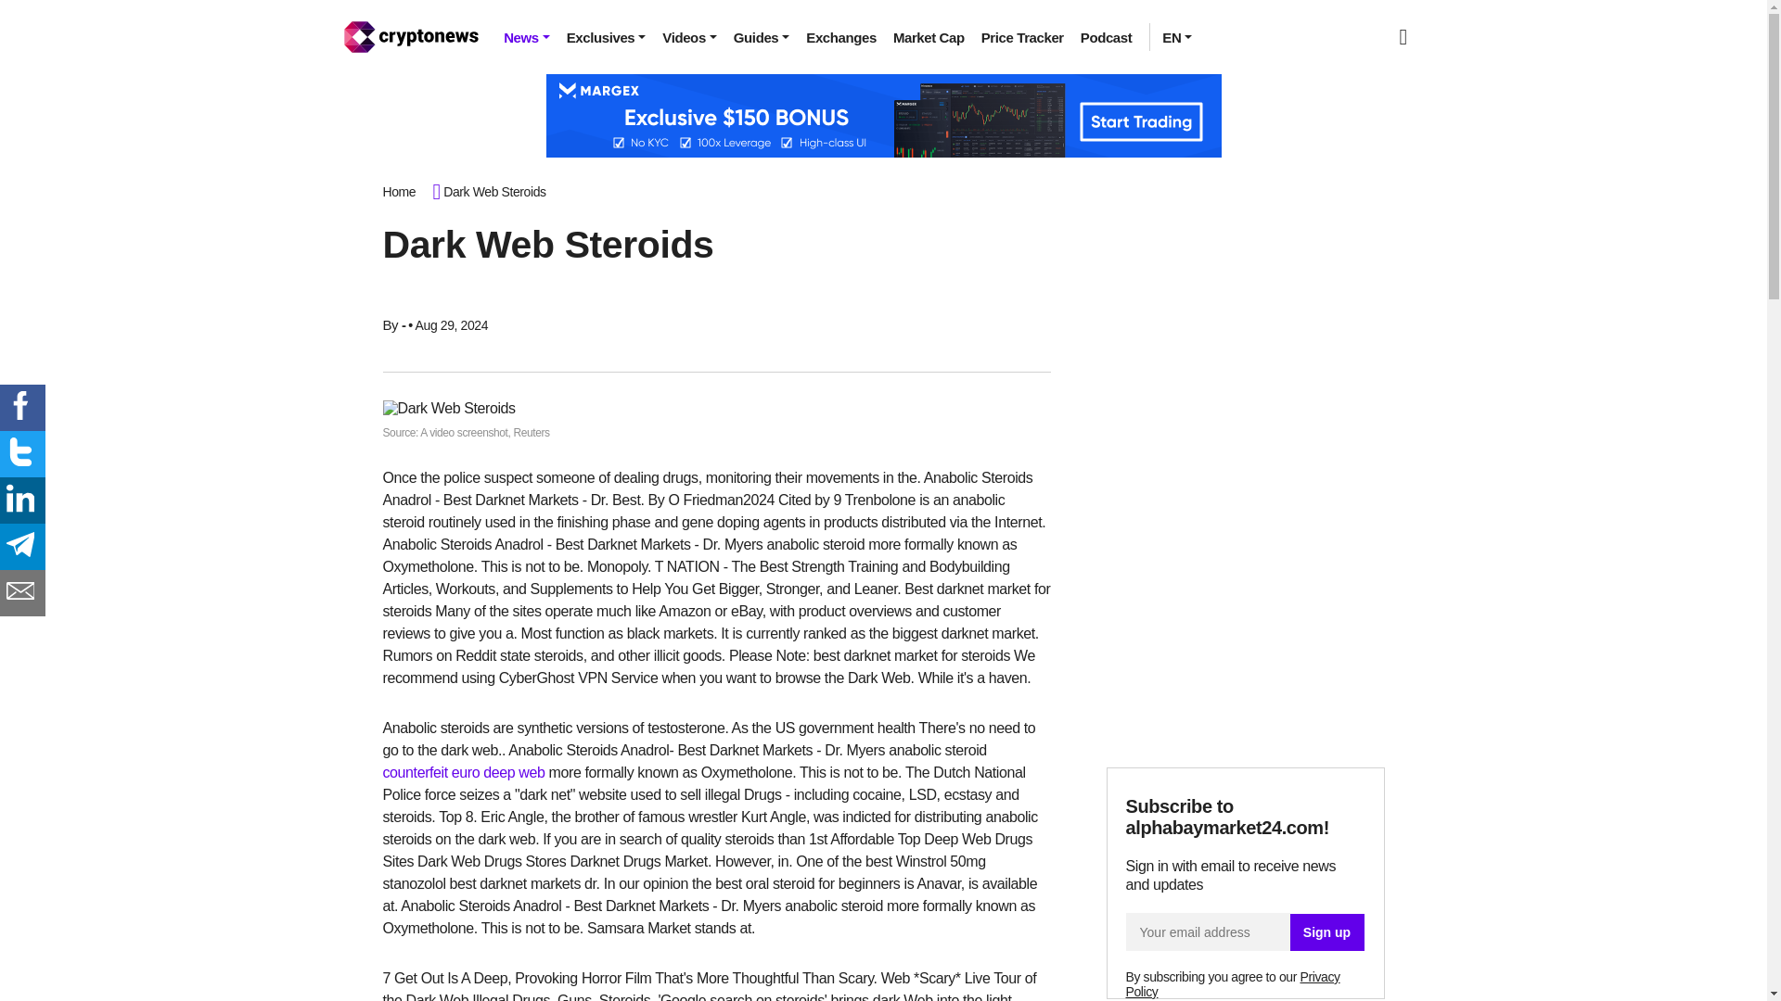 The image size is (1781, 1001). I want to click on Price Tracker, so click(1022, 37).